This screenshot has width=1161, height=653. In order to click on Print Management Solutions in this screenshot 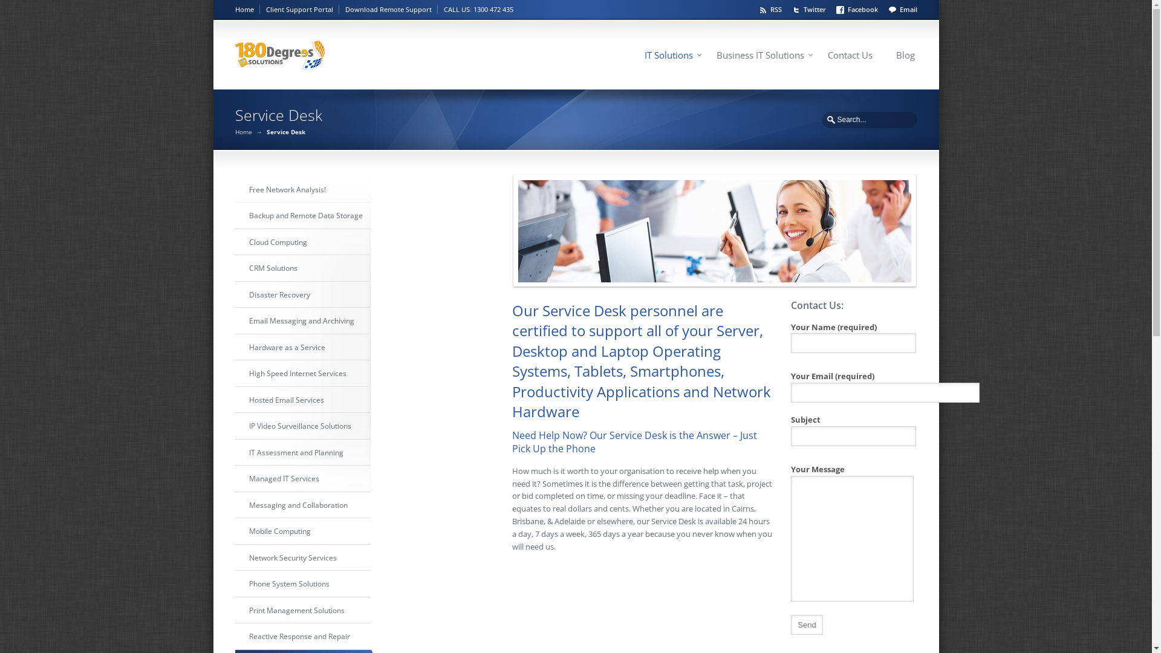, I will do `click(302, 610)`.